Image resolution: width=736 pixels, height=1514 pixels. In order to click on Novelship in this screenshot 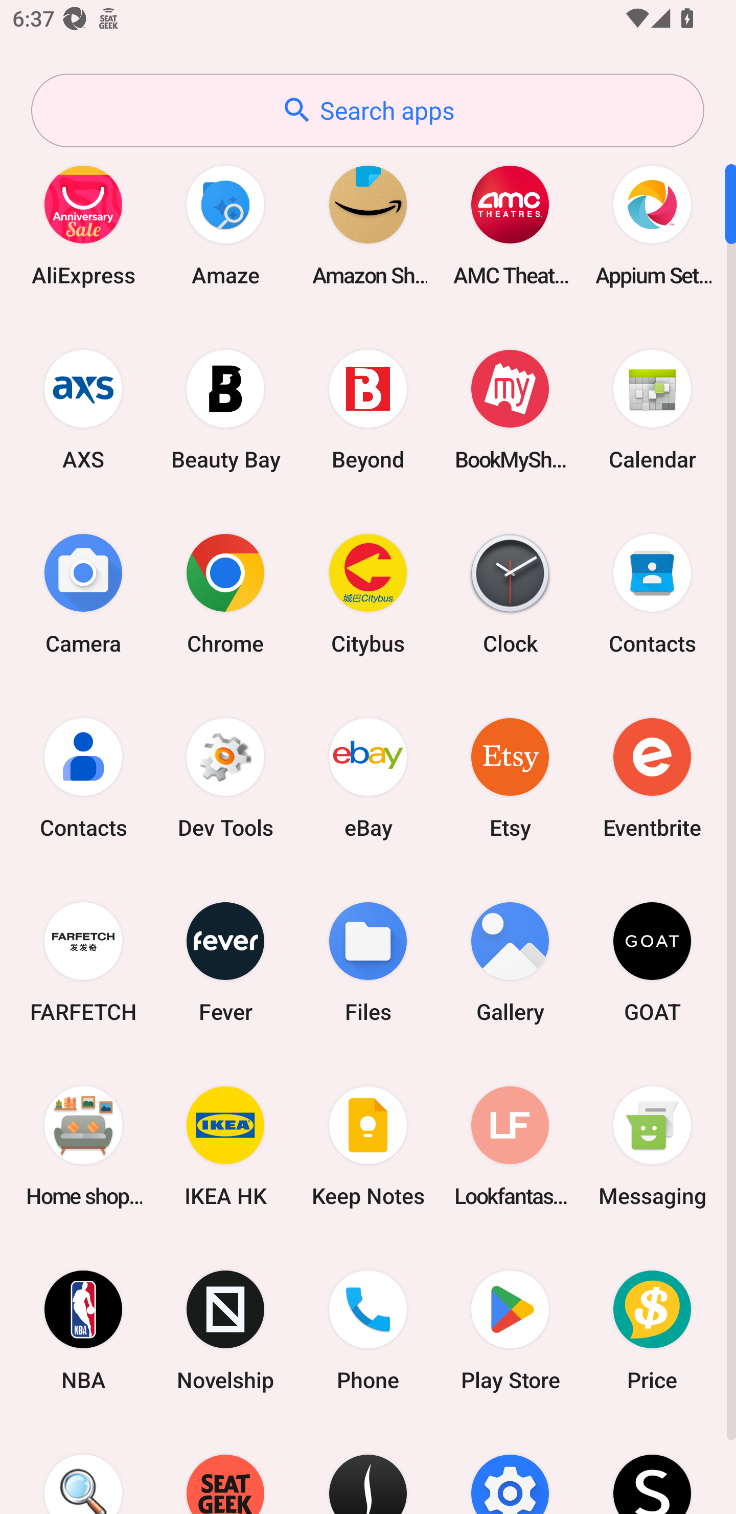, I will do `click(225, 1331)`.